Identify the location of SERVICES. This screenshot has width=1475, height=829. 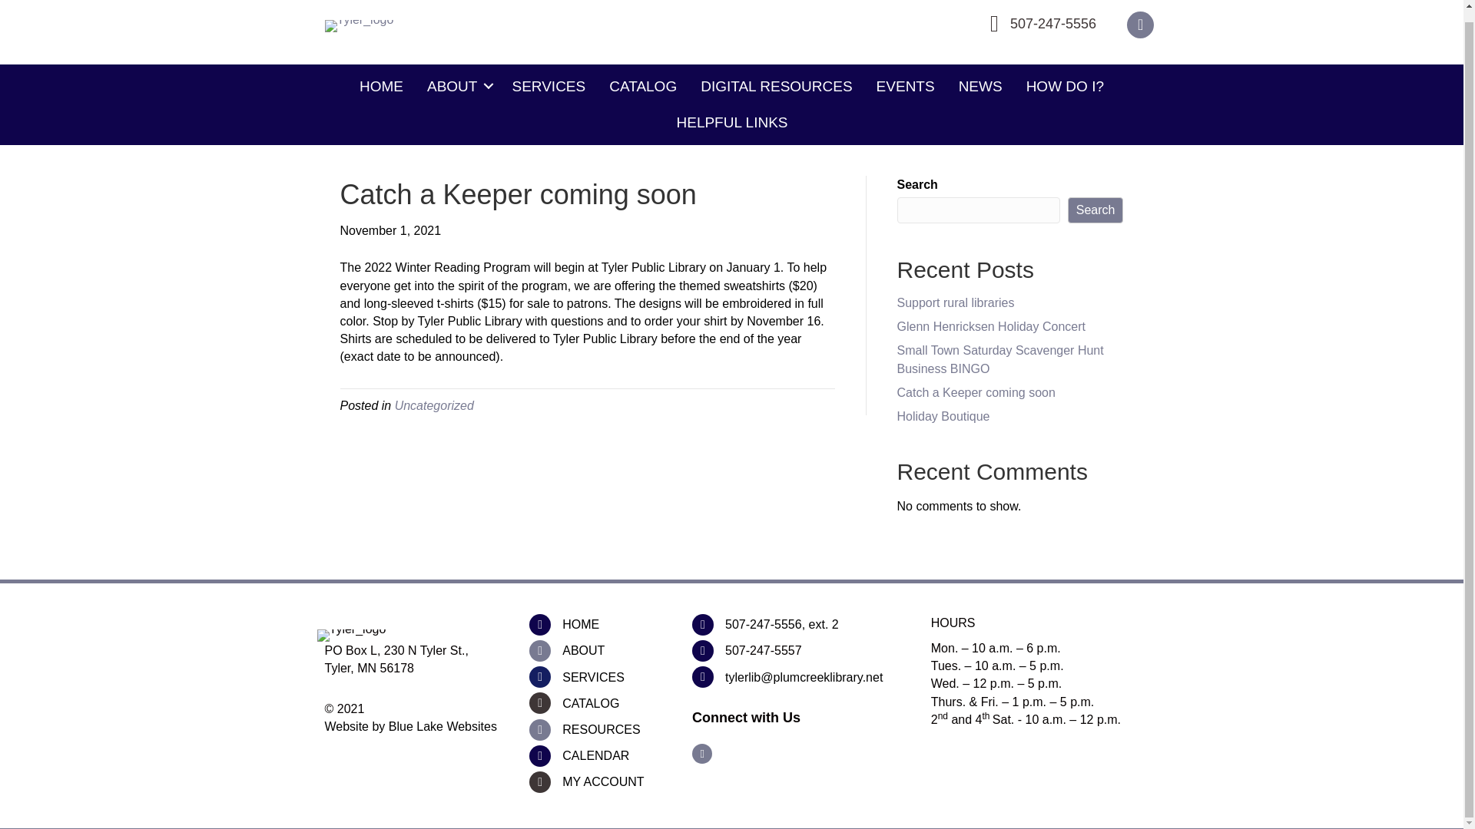
(549, 86).